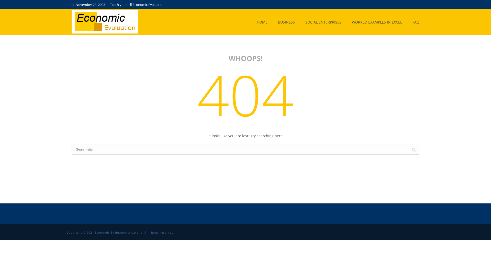  Describe the element at coordinates (105, 21) in the screenshot. I see `Teach yourself economic evaluation & Financial Modelling` at that location.